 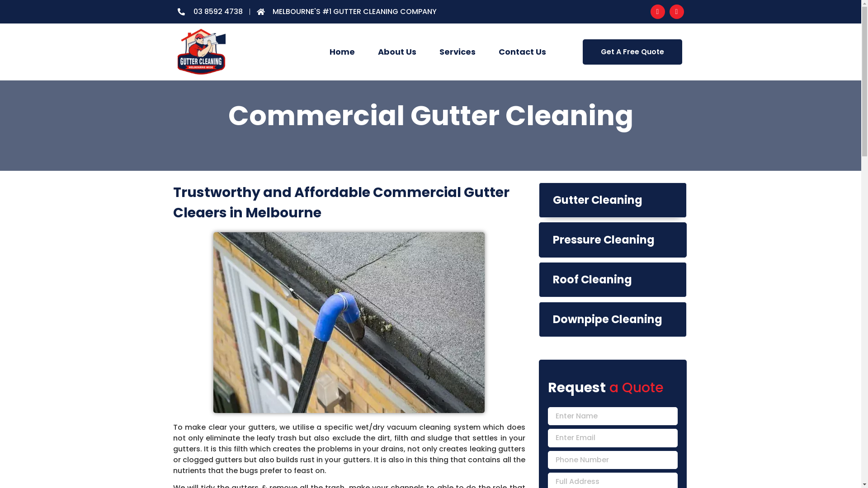 I want to click on Pressure Cleaning, so click(x=613, y=240).